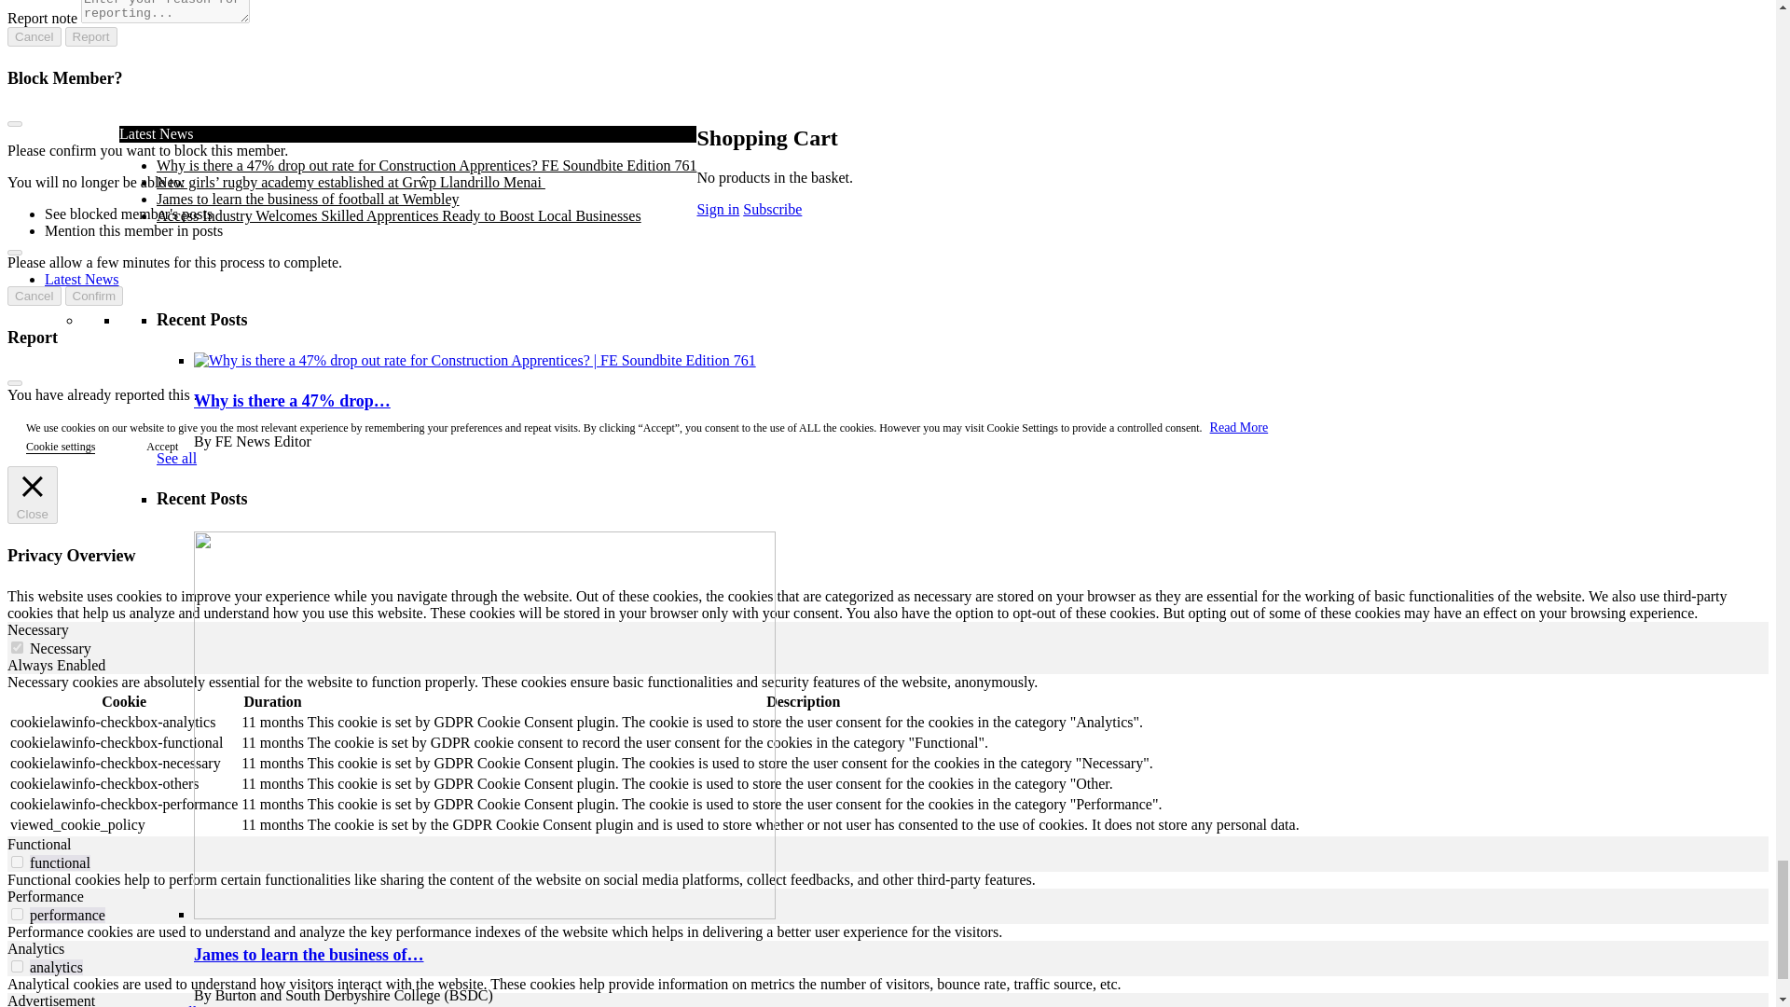  I want to click on on, so click(17, 914).